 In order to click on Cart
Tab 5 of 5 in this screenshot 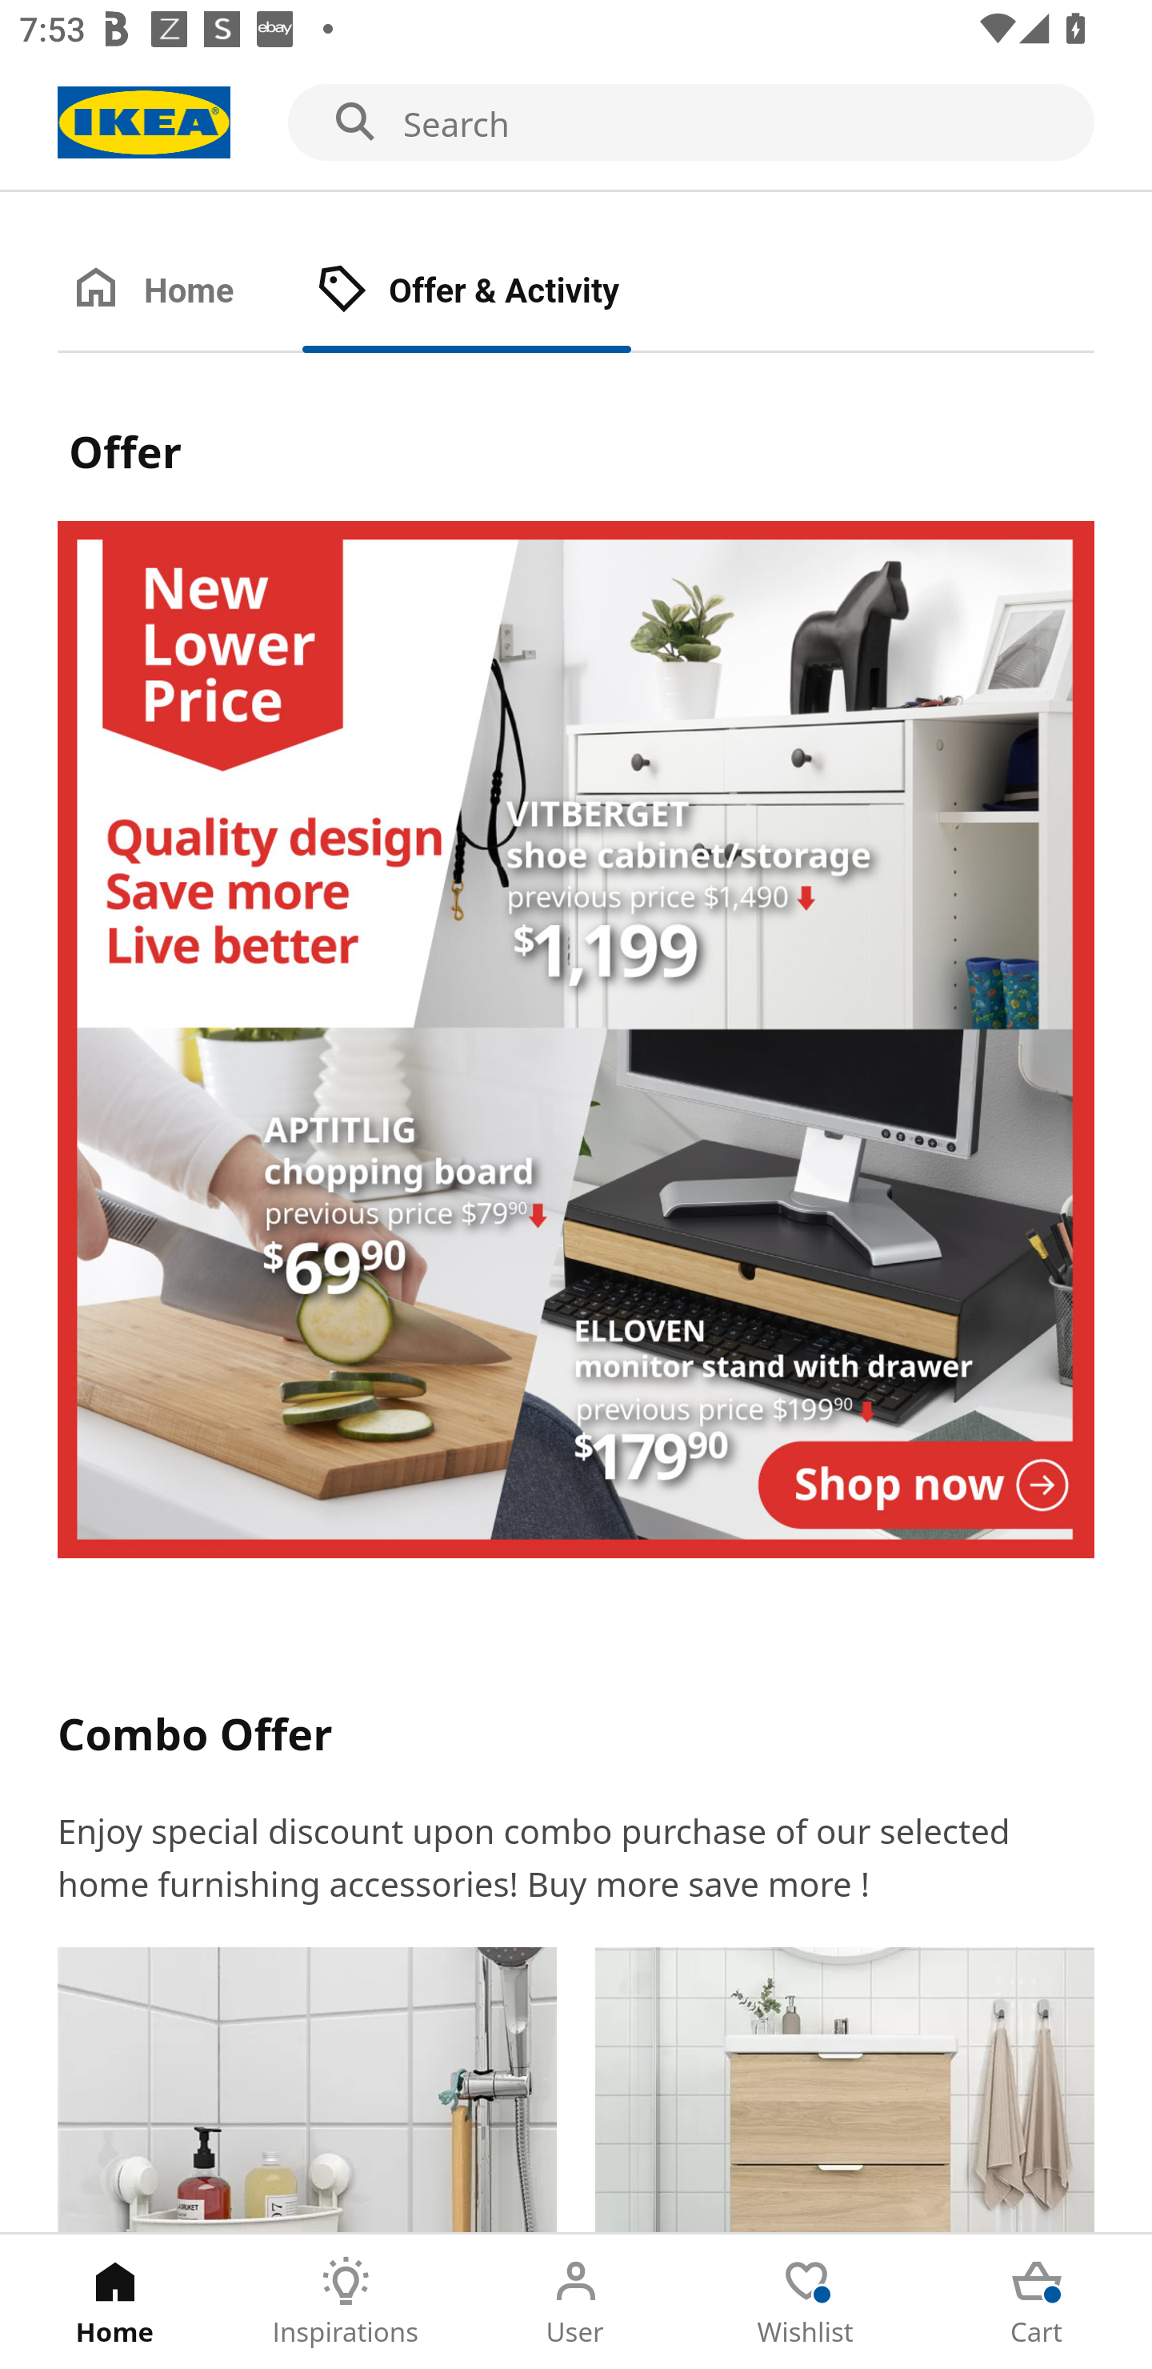, I will do `click(1037, 2302)`.